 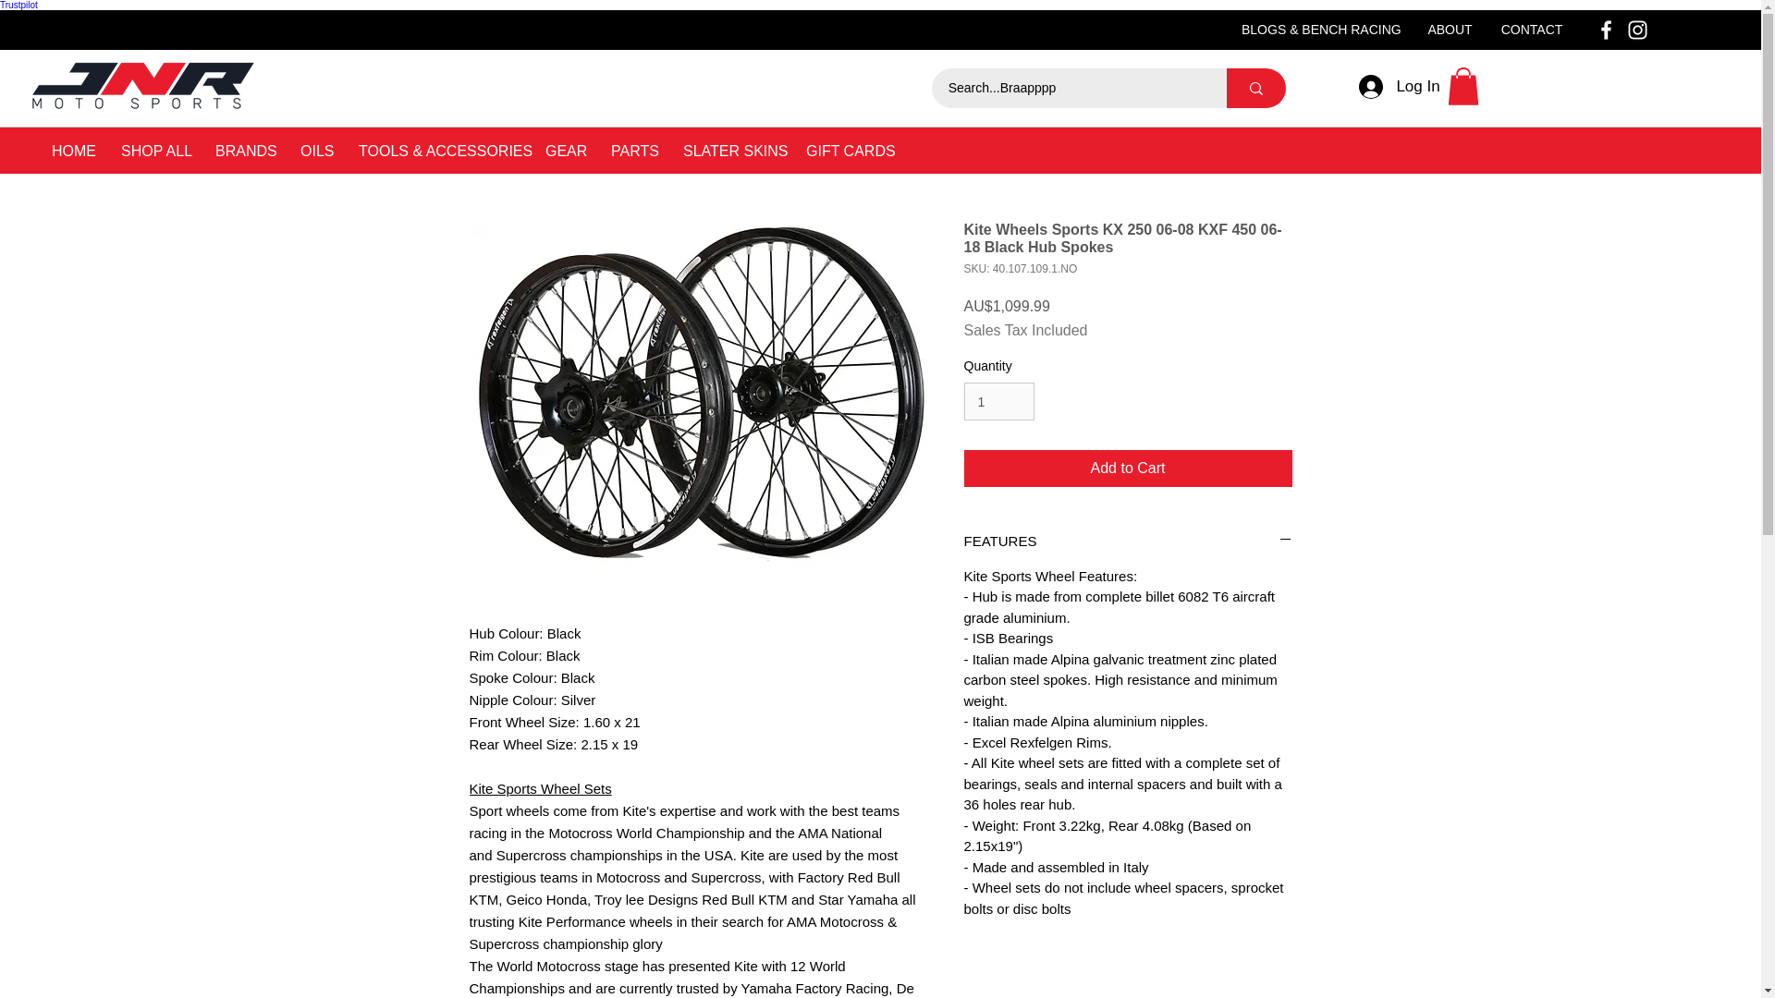 What do you see at coordinates (1450, 30) in the screenshot?
I see `ABOUT` at bounding box center [1450, 30].